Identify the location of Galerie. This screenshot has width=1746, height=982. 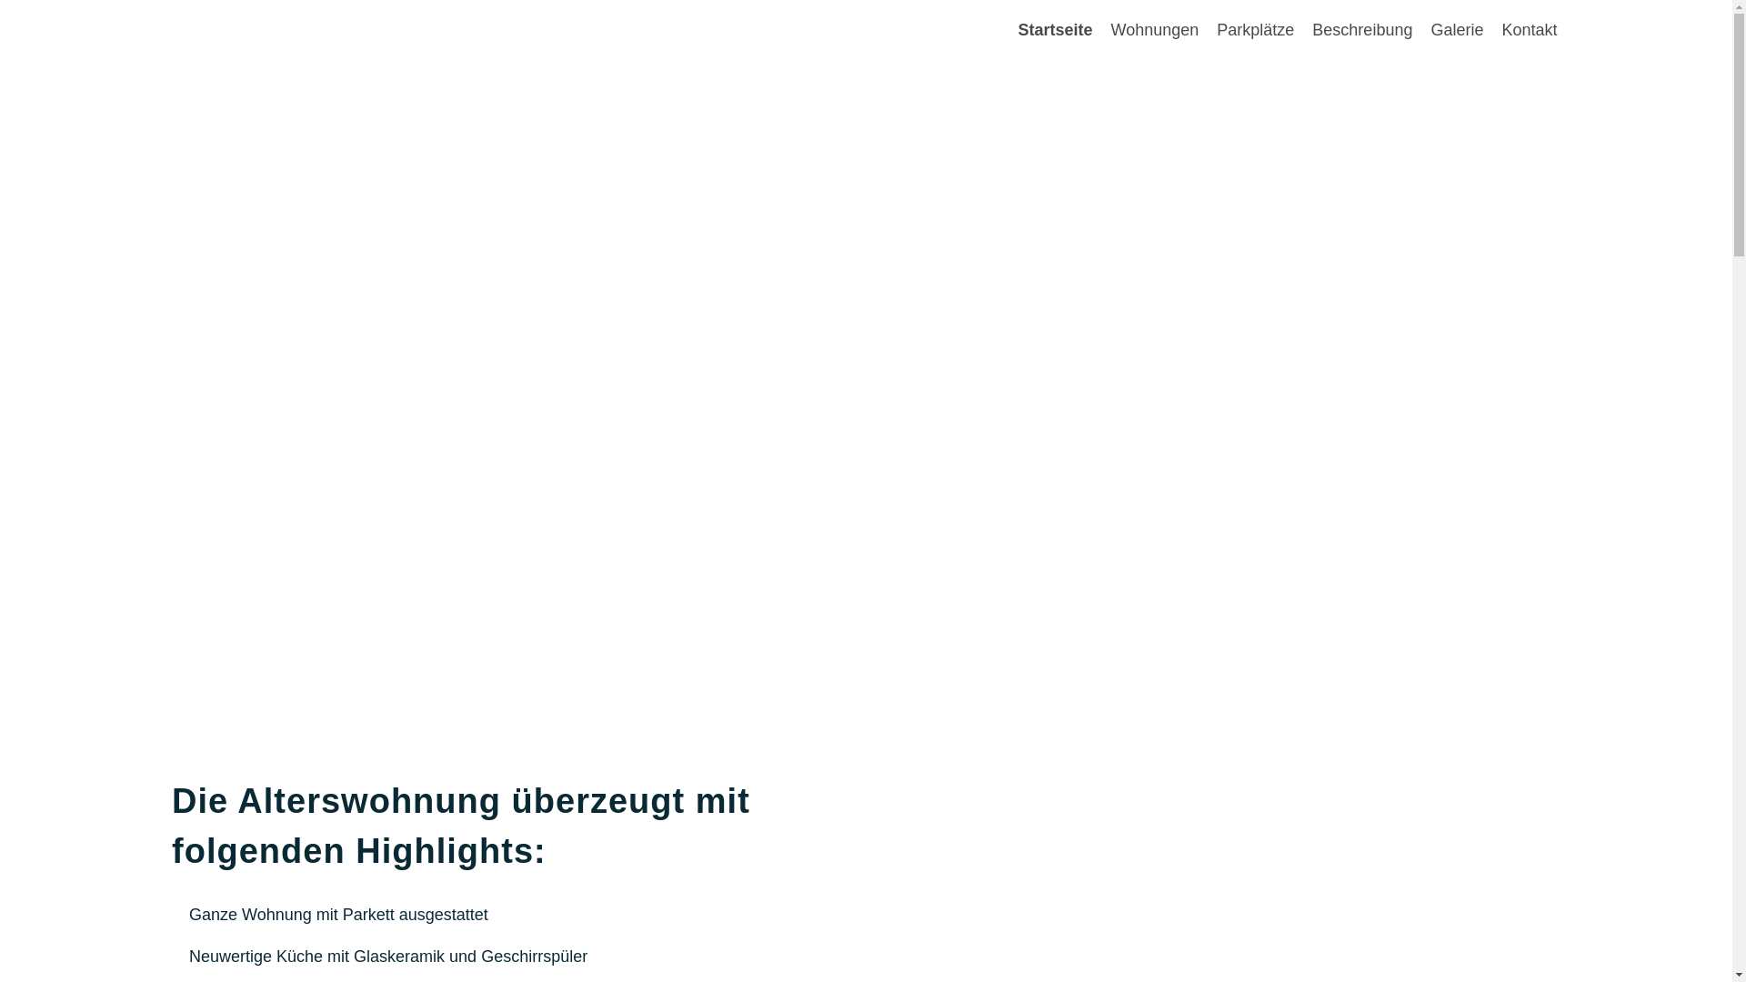
(1457, 30).